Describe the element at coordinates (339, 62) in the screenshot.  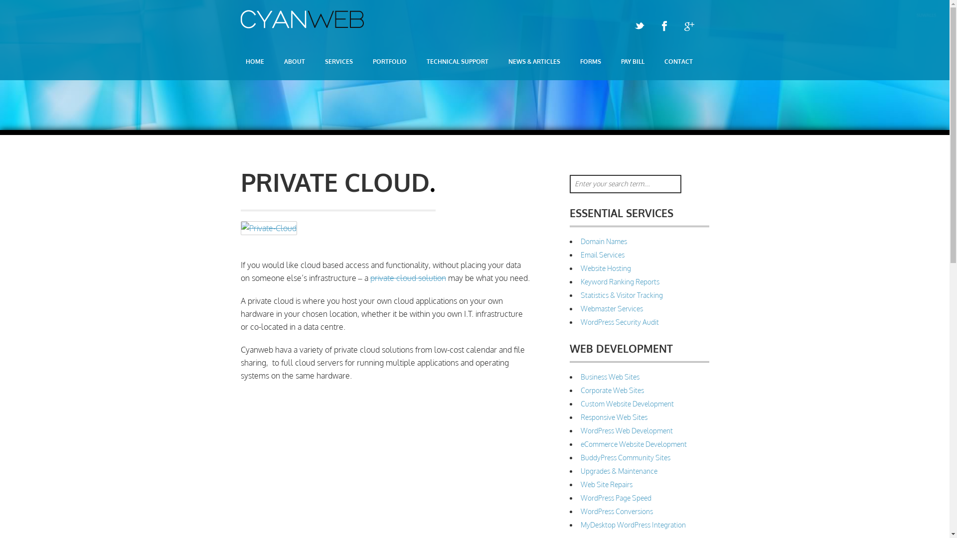
I see `SERVICES` at that location.